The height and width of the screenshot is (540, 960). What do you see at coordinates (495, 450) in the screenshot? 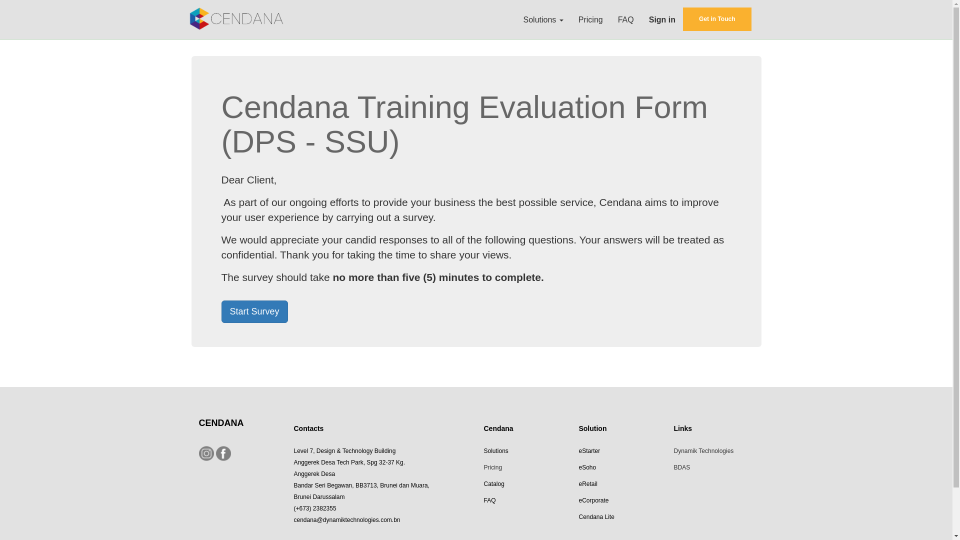
I see `Solutions` at bounding box center [495, 450].